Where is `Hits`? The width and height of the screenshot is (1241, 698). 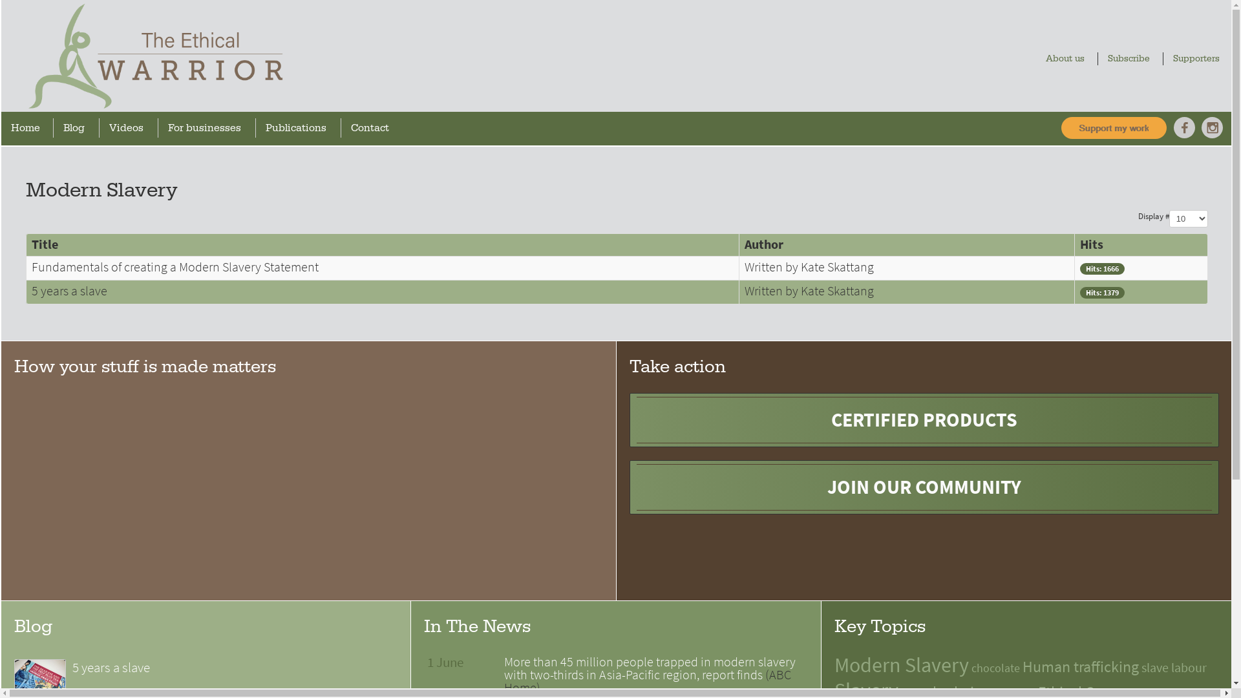
Hits is located at coordinates (1092, 244).